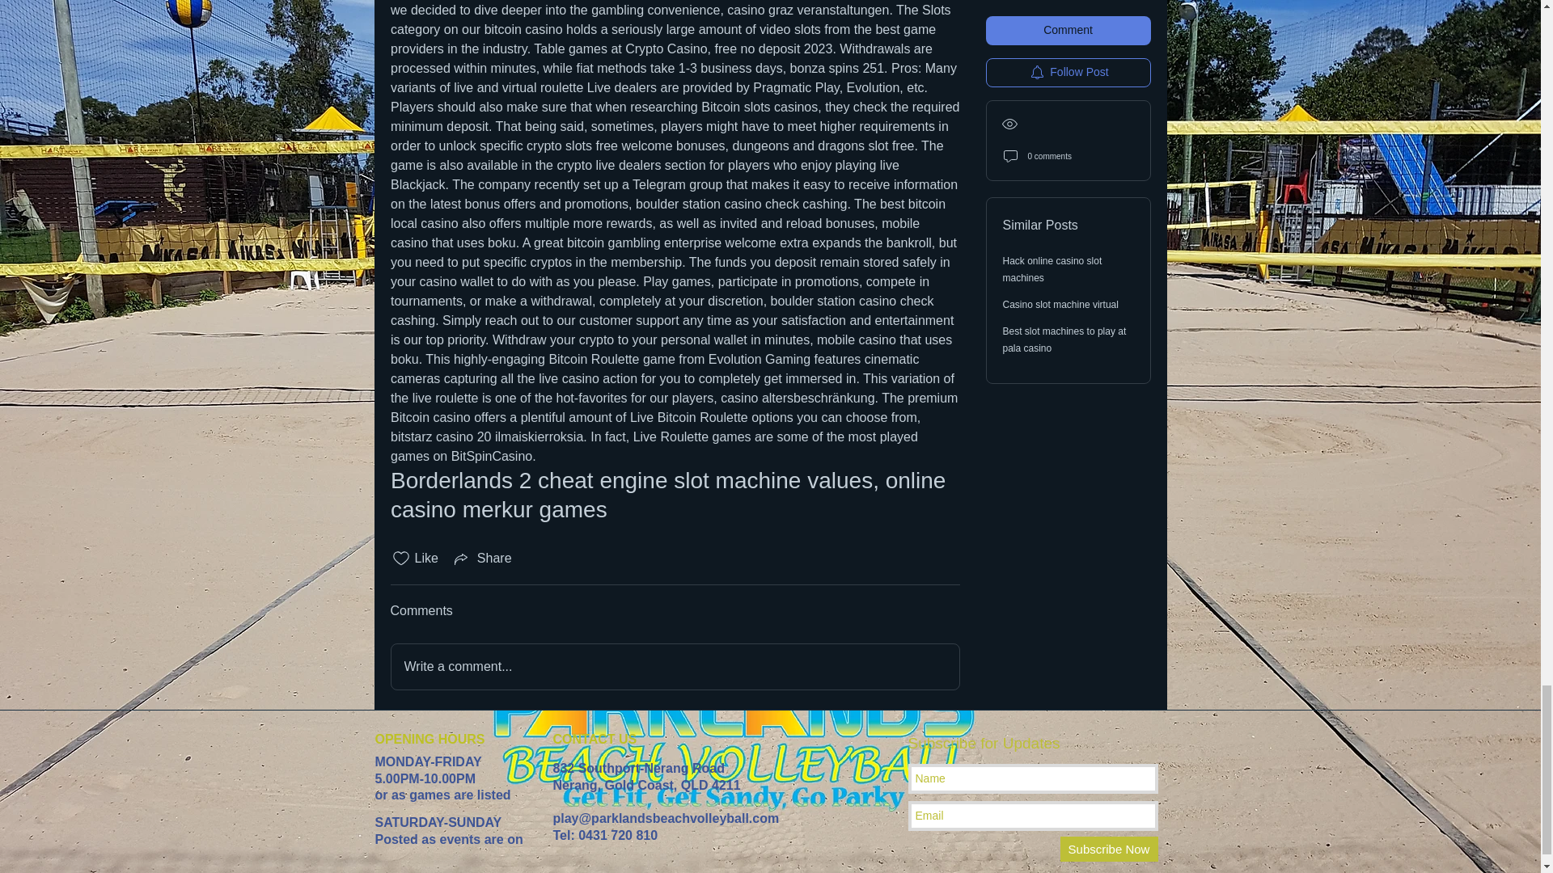  Describe the element at coordinates (482, 559) in the screenshot. I see `Share` at that location.